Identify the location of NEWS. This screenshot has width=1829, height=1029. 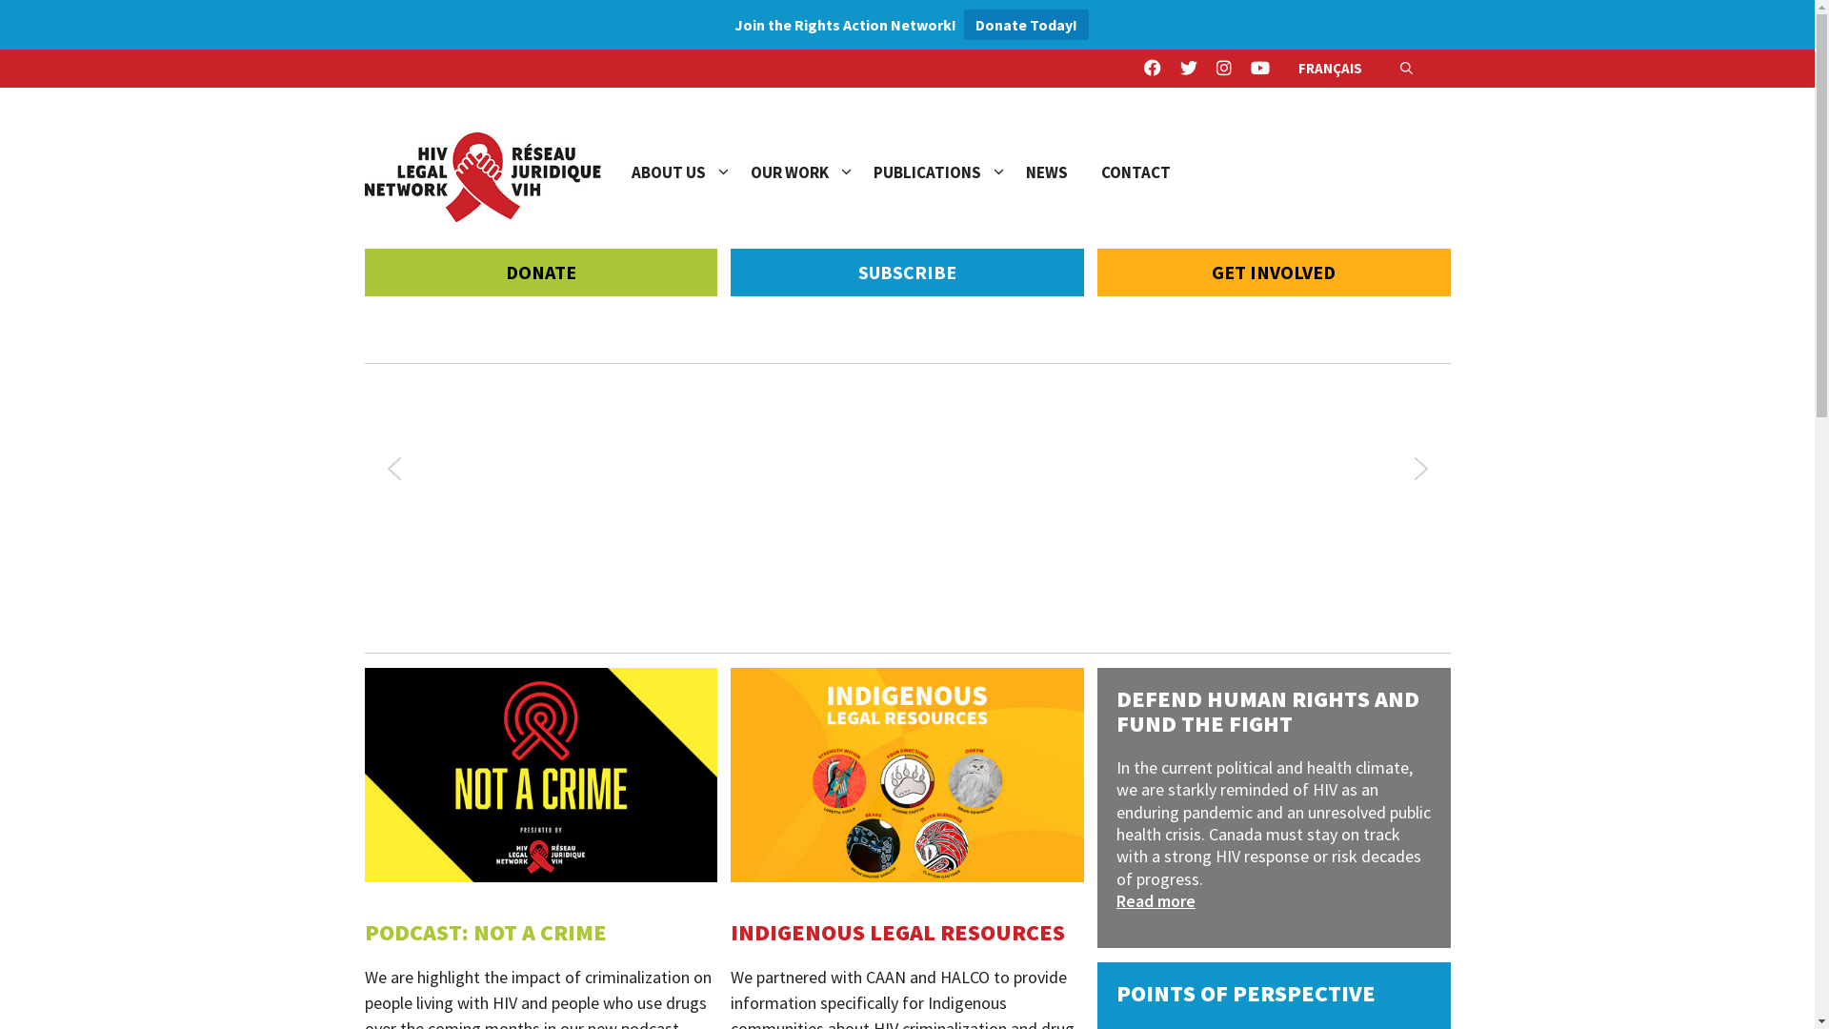
(1063, 172).